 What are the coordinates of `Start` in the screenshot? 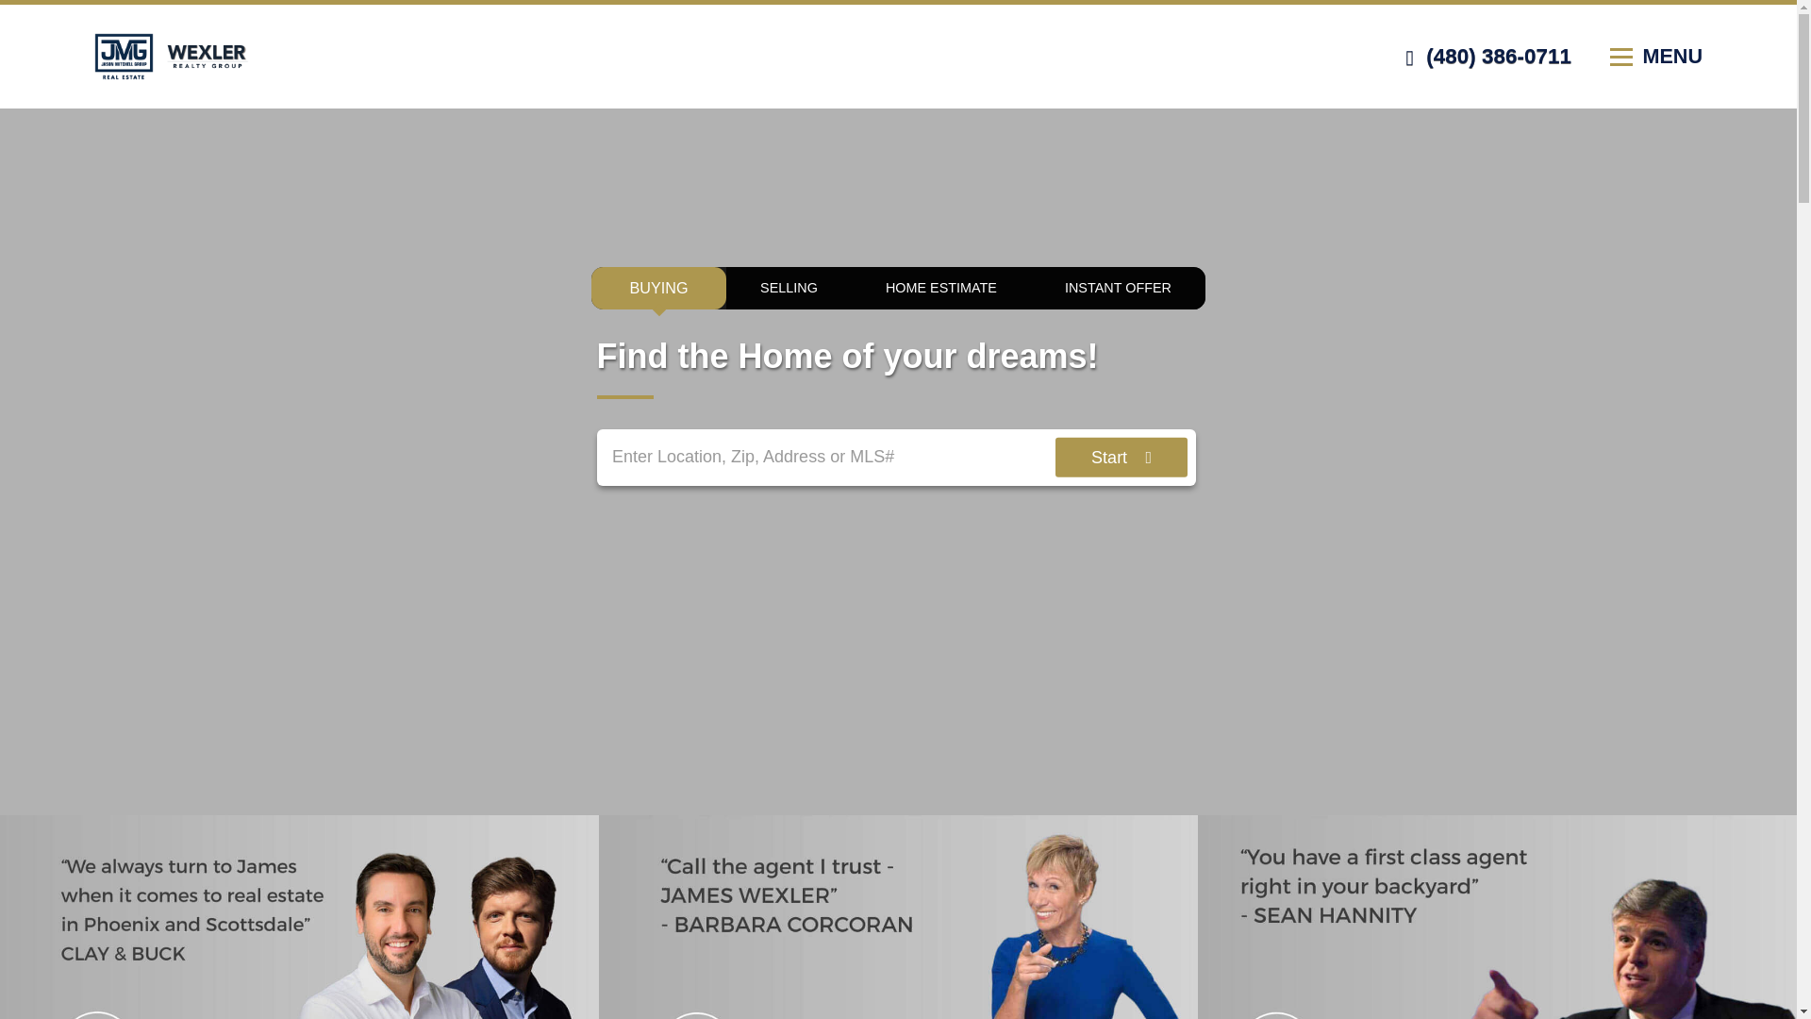 It's located at (1121, 458).